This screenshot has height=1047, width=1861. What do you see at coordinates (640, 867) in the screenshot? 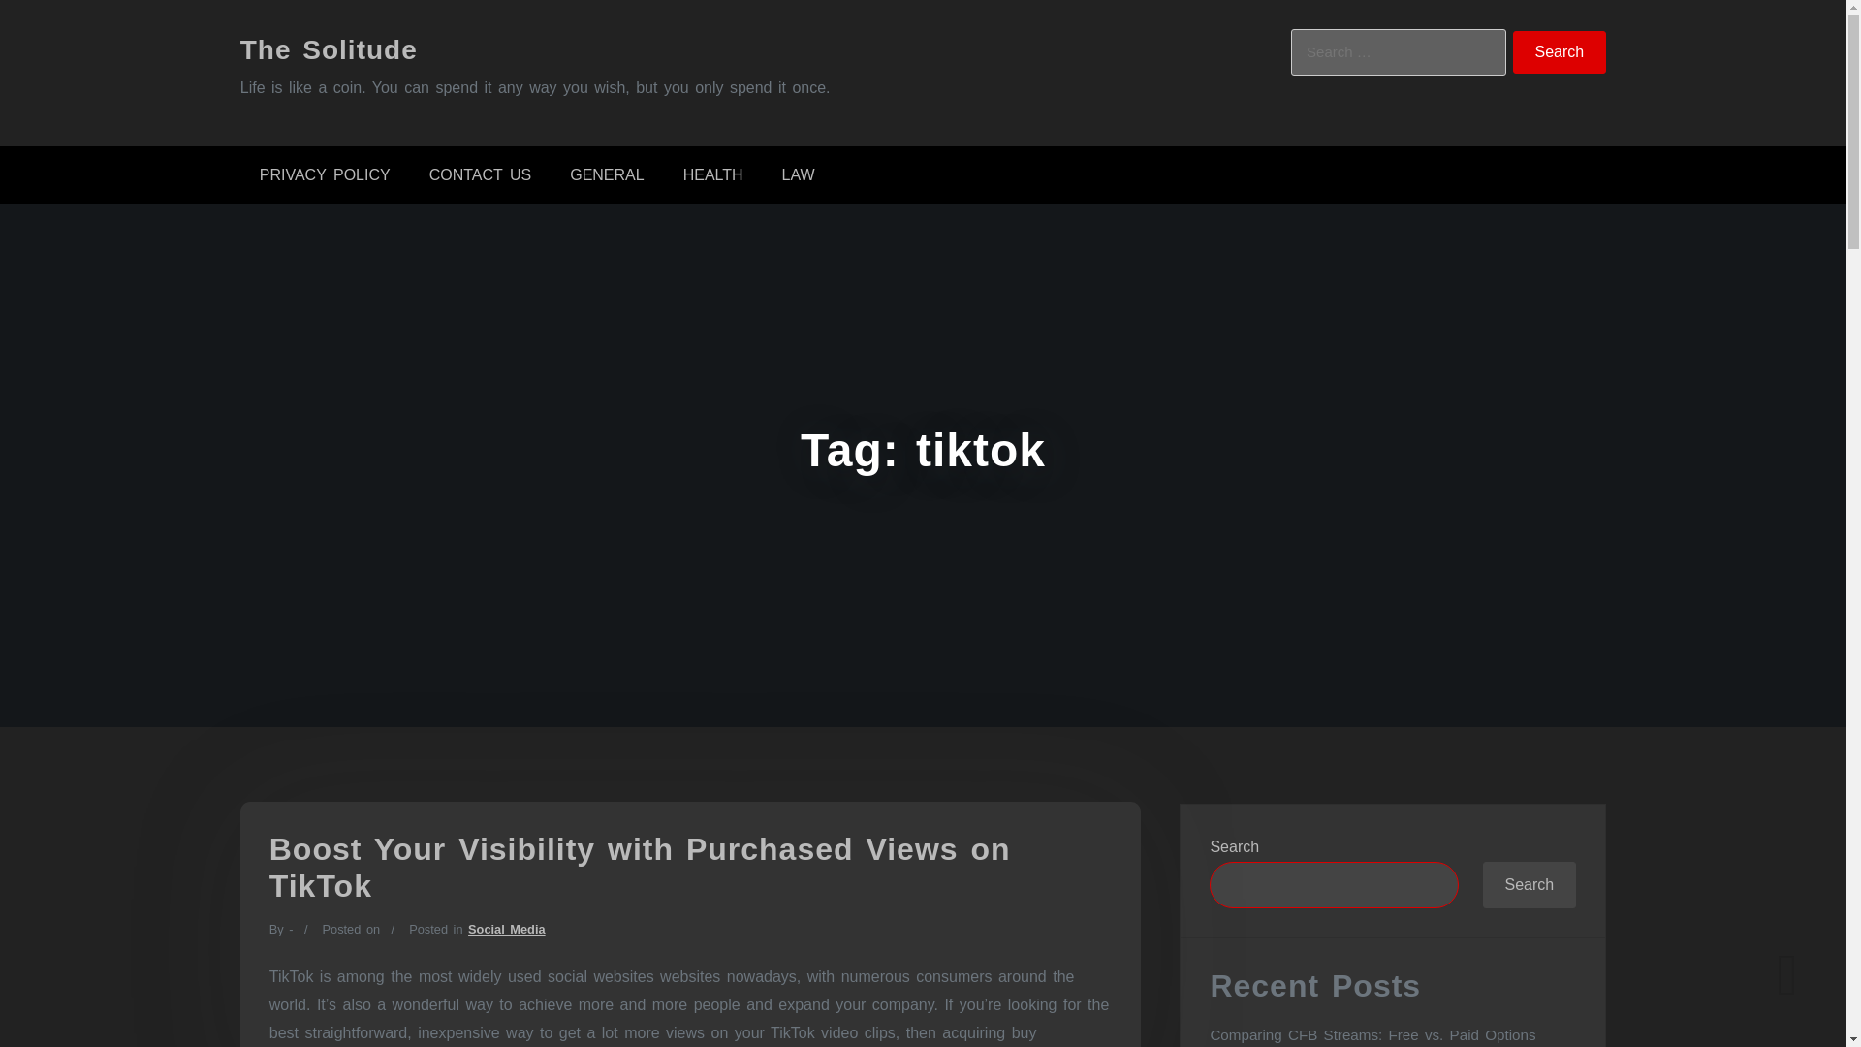
I see `Boost Your Visibility with Purchased Views on TikTok` at bounding box center [640, 867].